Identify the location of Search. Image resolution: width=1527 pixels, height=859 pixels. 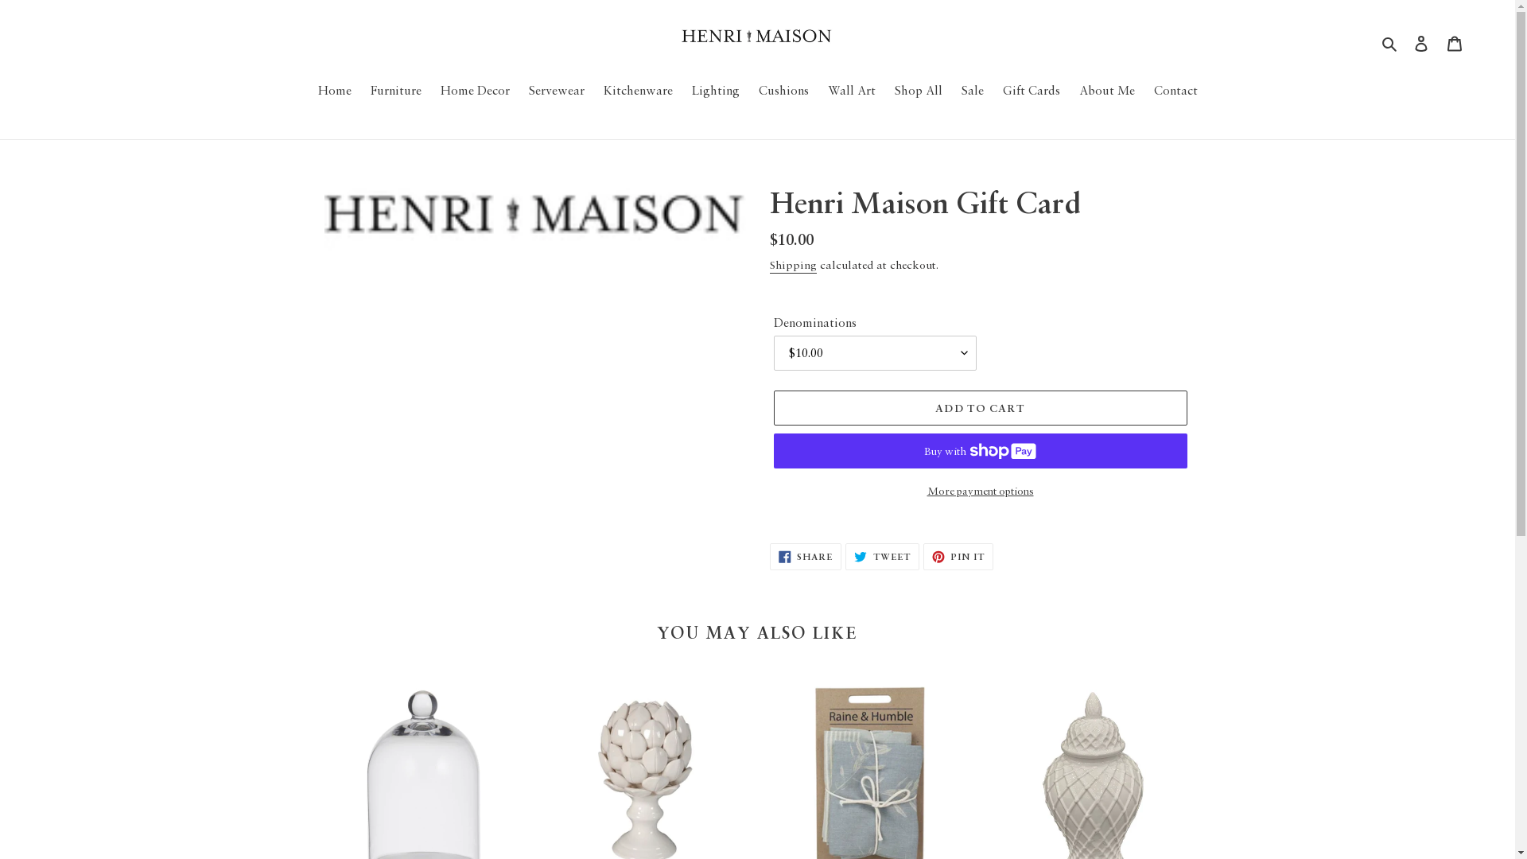
(1390, 41).